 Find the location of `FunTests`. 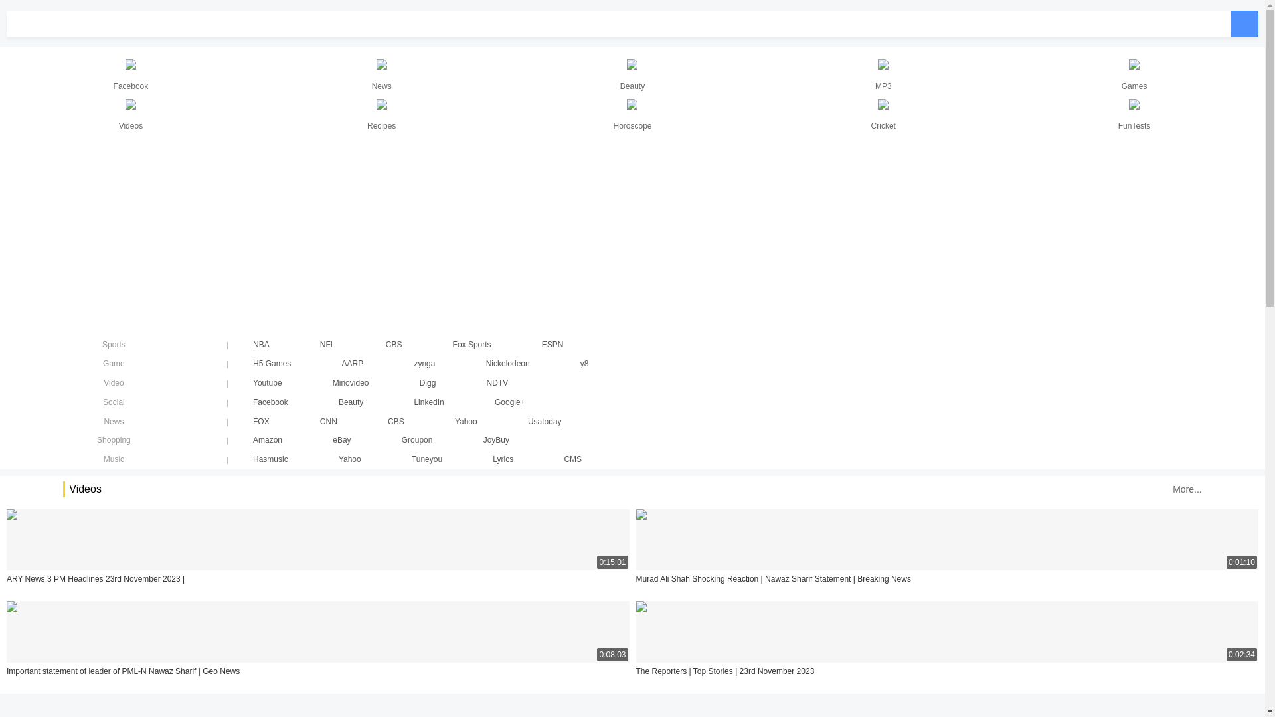

FunTests is located at coordinates (1134, 116).